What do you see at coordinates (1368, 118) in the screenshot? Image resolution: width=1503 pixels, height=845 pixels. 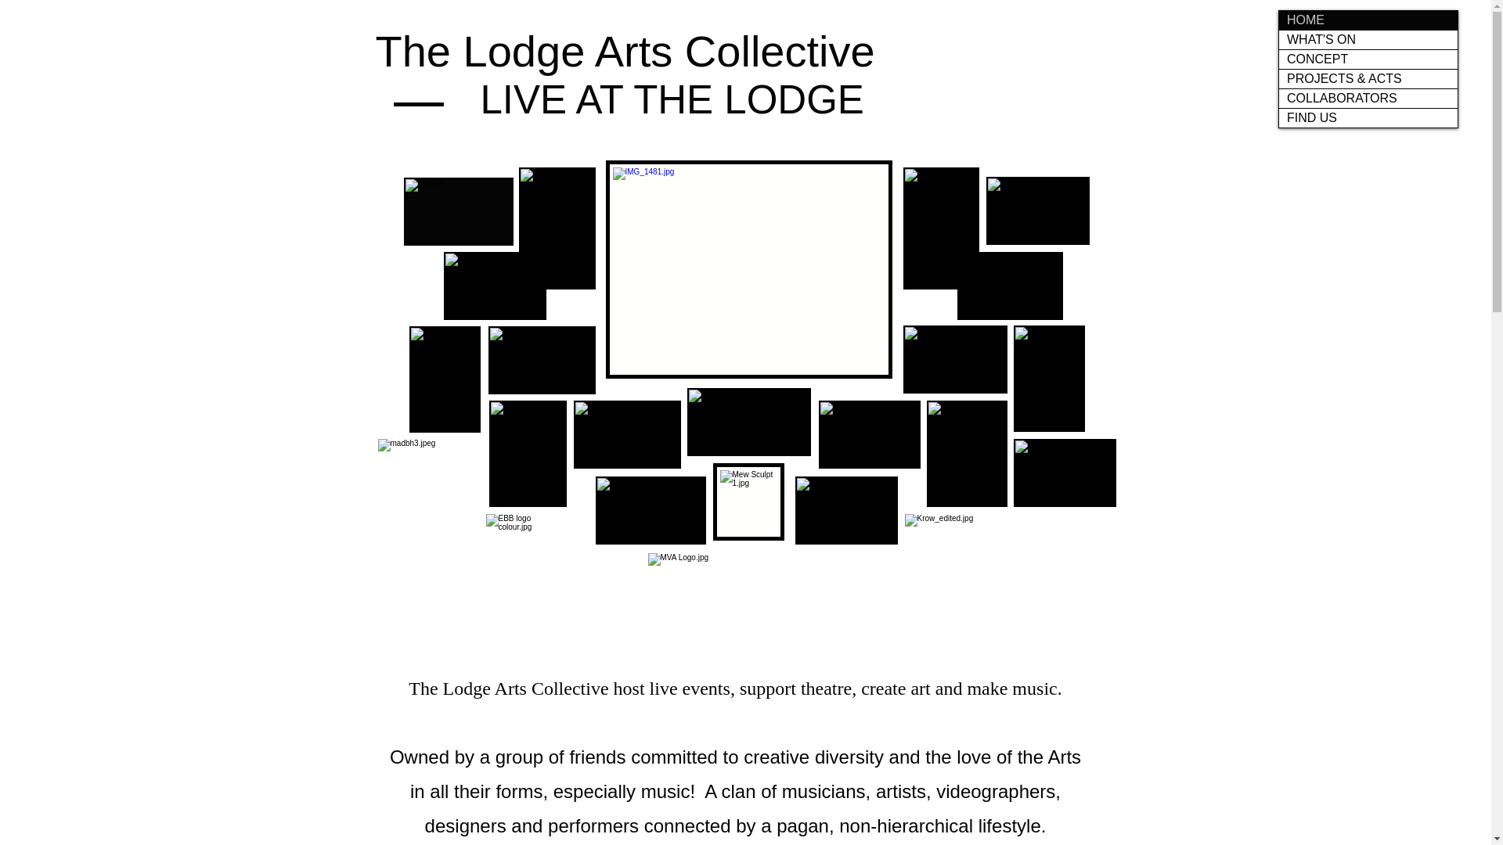 I see `FIND US` at bounding box center [1368, 118].